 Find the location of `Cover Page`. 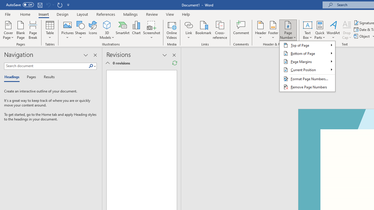

Cover Page is located at coordinates (8, 30).